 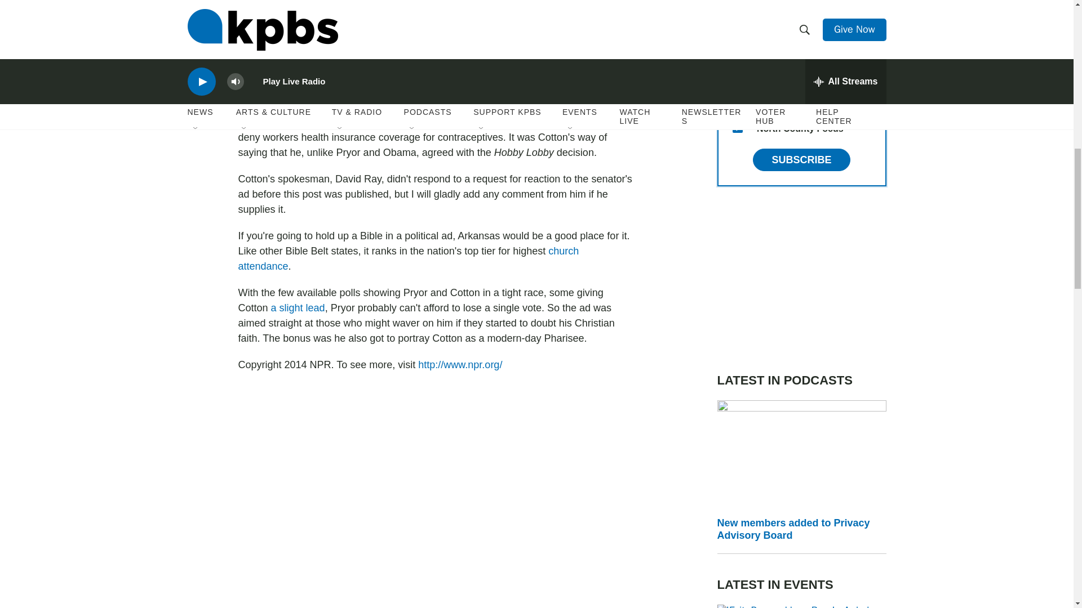 I want to click on 1, so click(x=737, y=74).